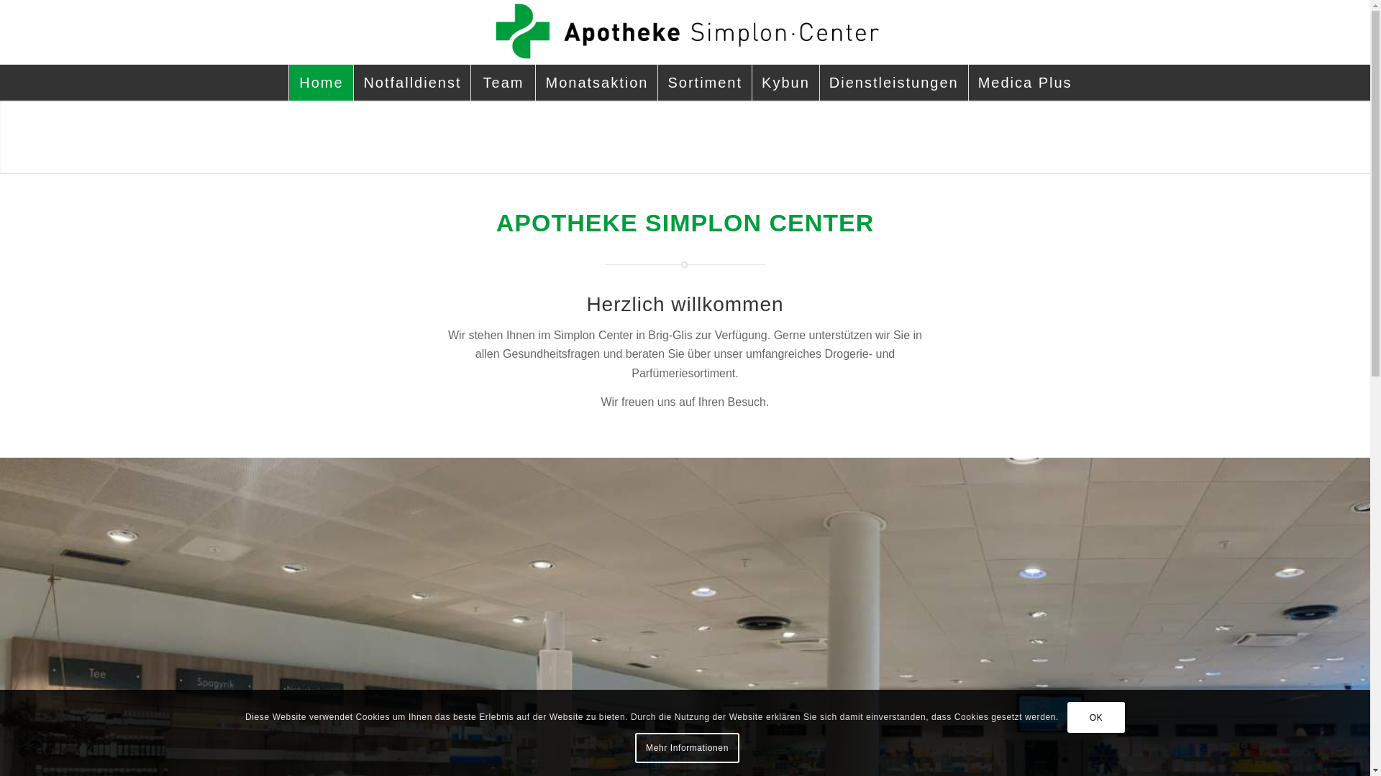 This screenshot has height=776, width=1381. What do you see at coordinates (411, 83) in the screenshot?
I see `Notfalldienst` at bounding box center [411, 83].